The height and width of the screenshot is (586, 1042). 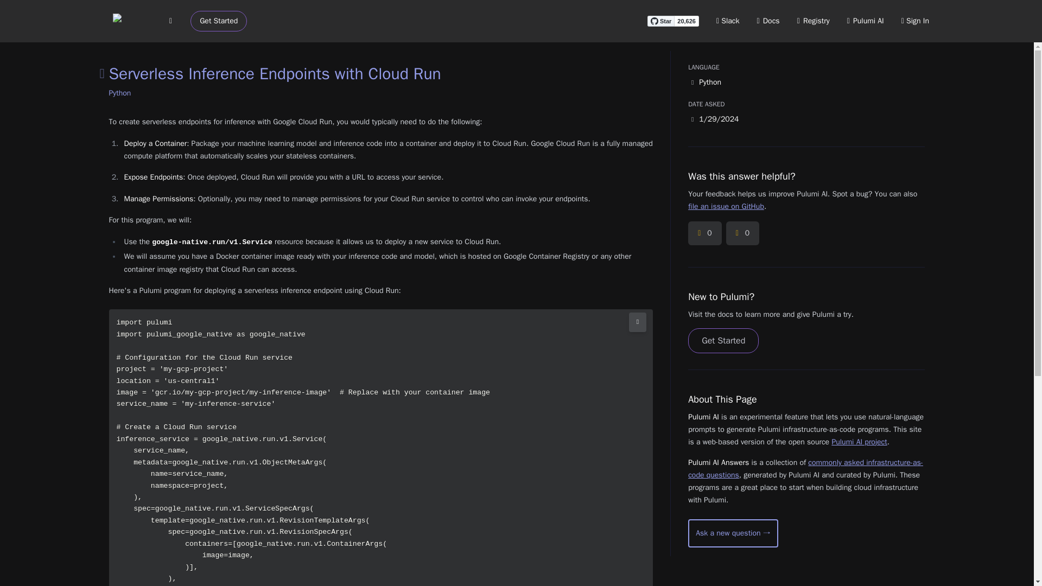 I want to click on 20,626, so click(x=687, y=21).